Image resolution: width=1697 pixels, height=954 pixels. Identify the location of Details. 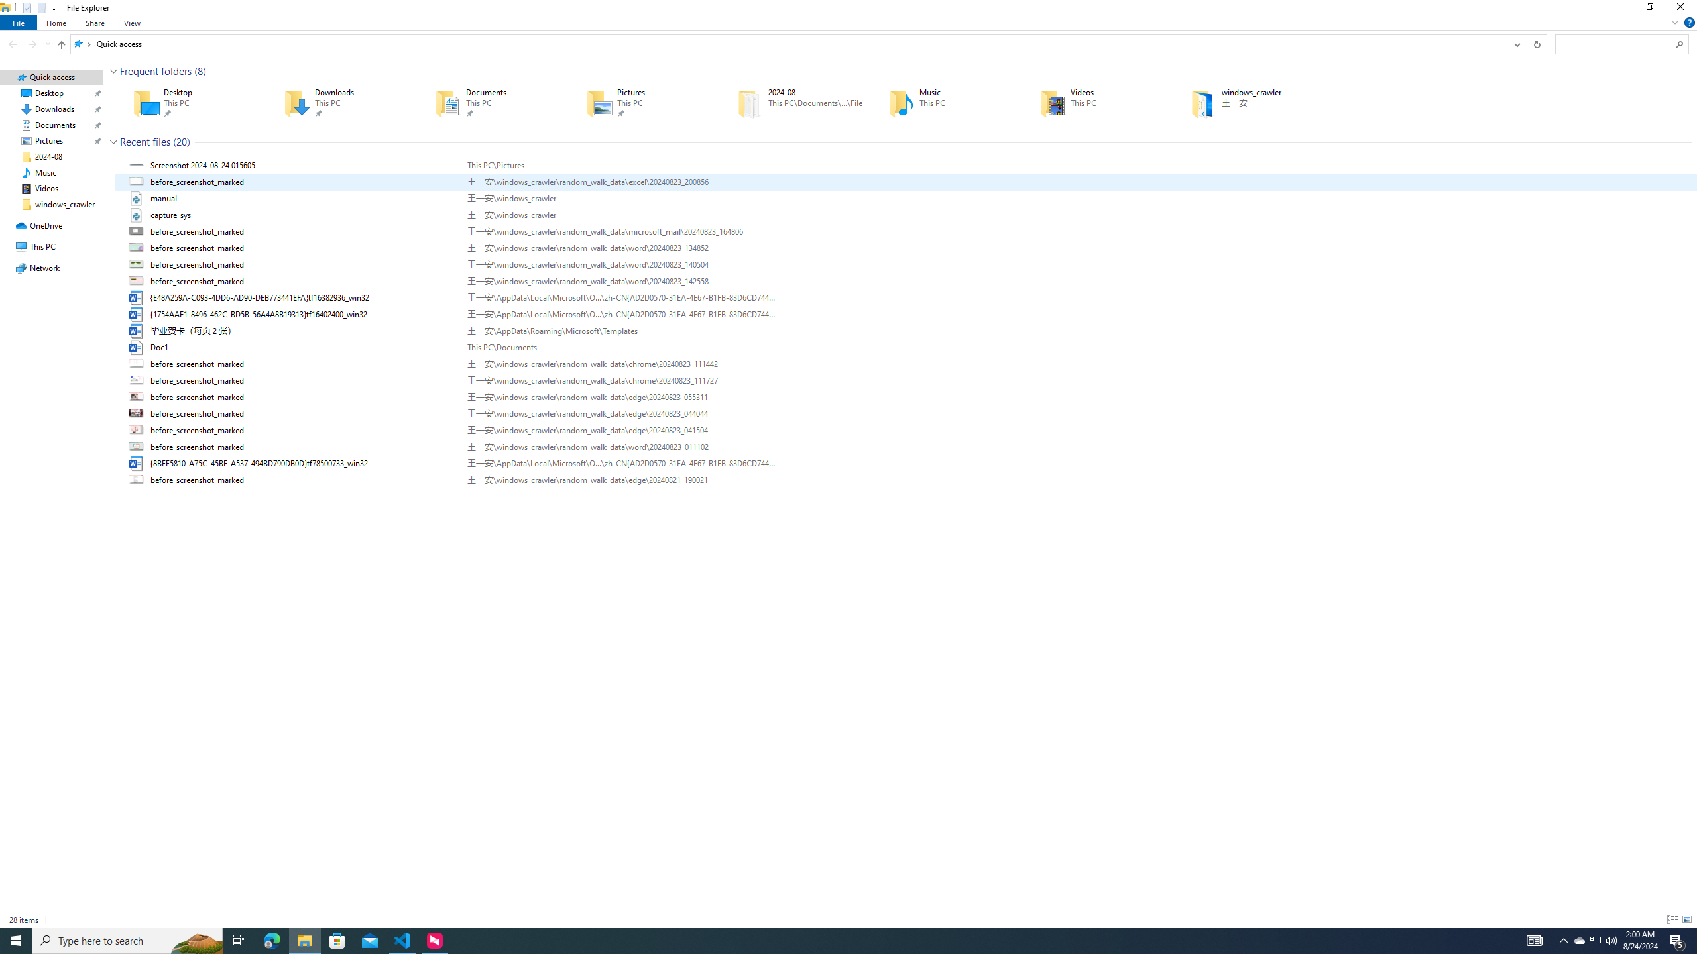
(1672, 920).